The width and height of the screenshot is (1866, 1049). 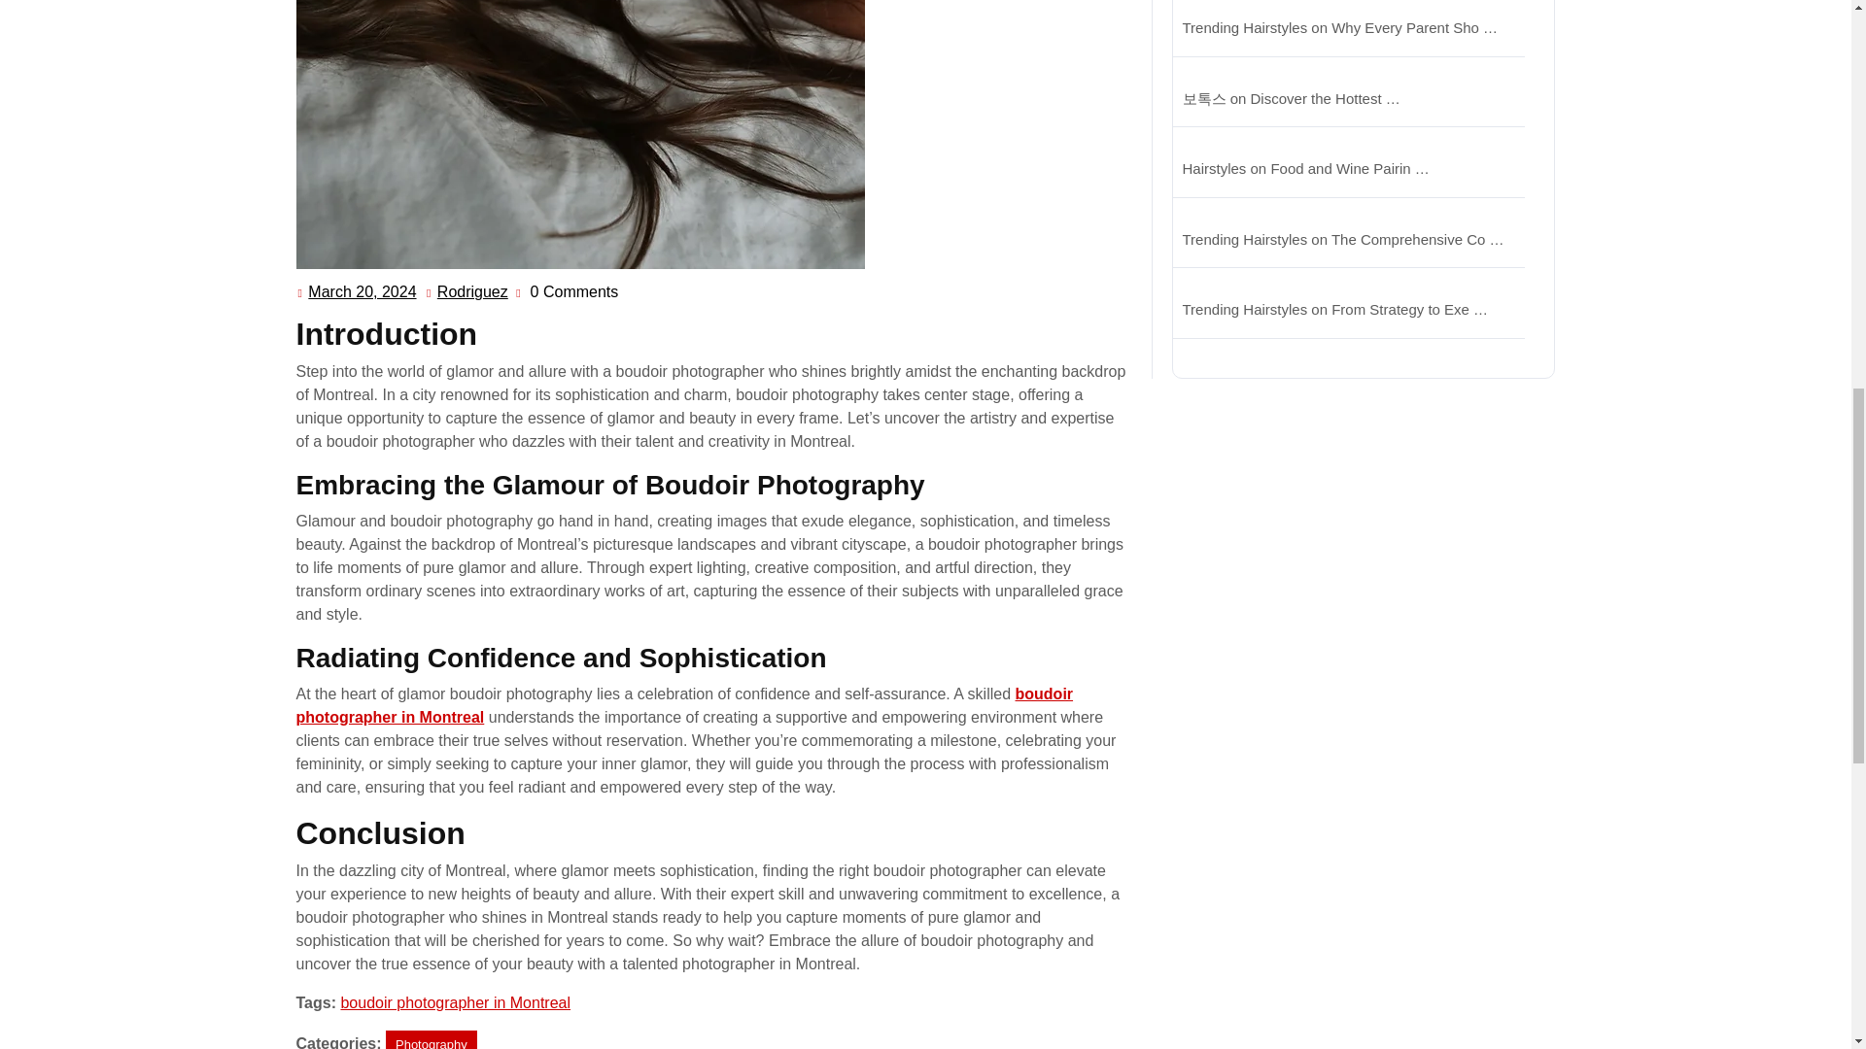 What do you see at coordinates (1213, 169) in the screenshot?
I see `boudoir photographer in Montreal` at bounding box center [1213, 169].